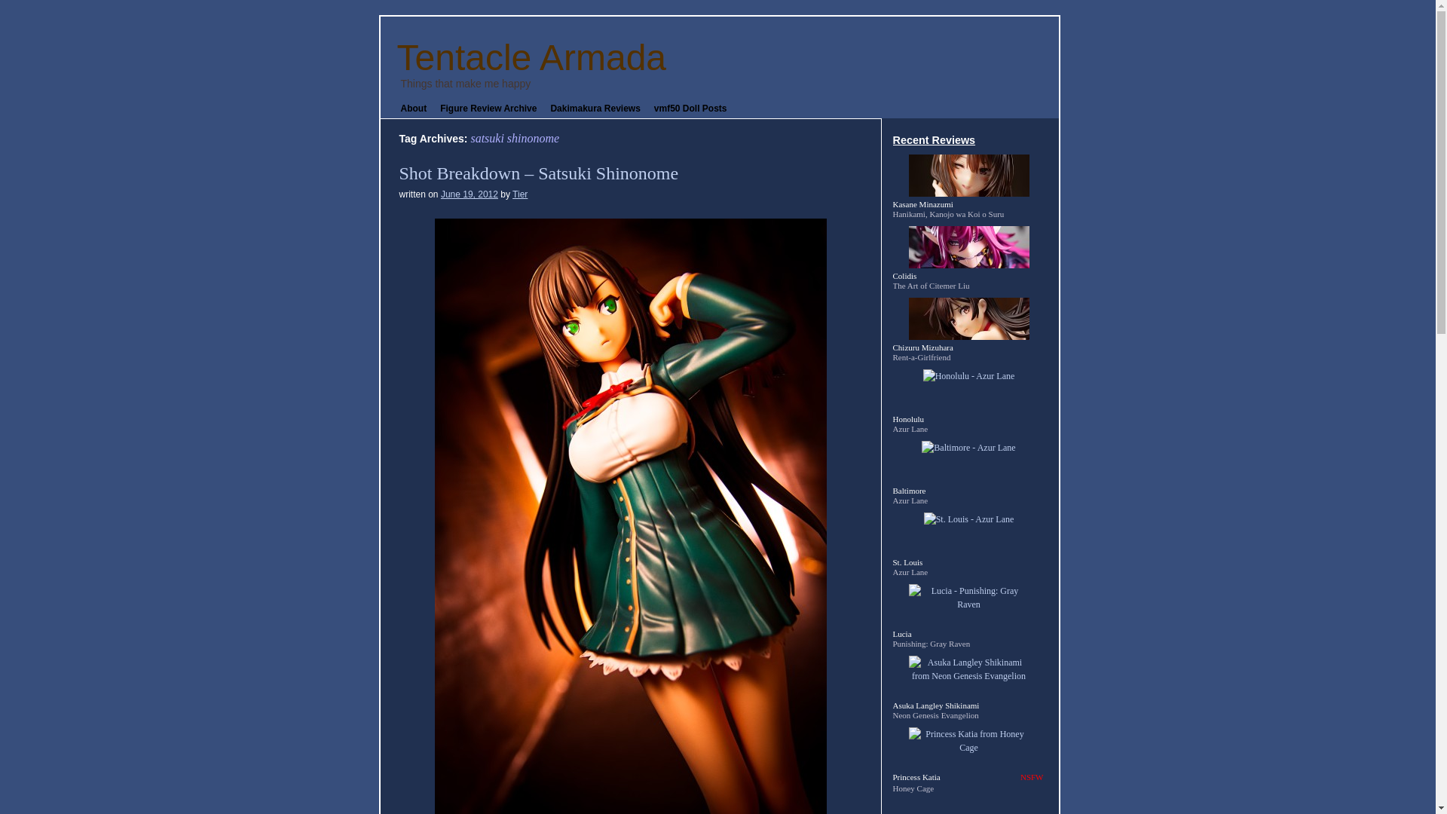 This screenshot has height=814, width=1447. Describe the element at coordinates (594, 109) in the screenshot. I see `Dakimakura Reviews` at that location.